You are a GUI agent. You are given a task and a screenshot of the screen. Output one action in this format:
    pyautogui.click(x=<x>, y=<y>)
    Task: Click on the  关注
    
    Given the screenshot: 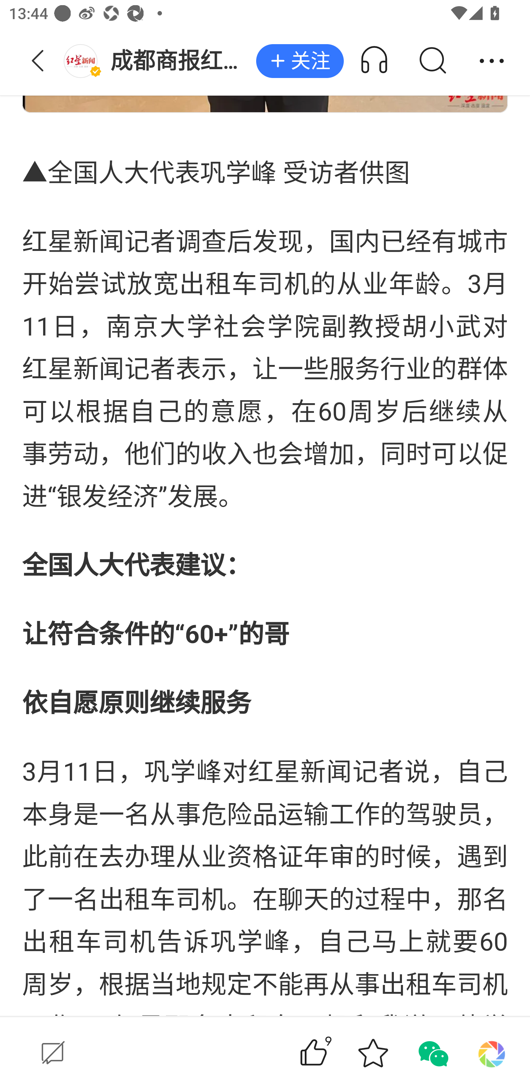 What is the action you would take?
    pyautogui.click(x=300, y=61)
    